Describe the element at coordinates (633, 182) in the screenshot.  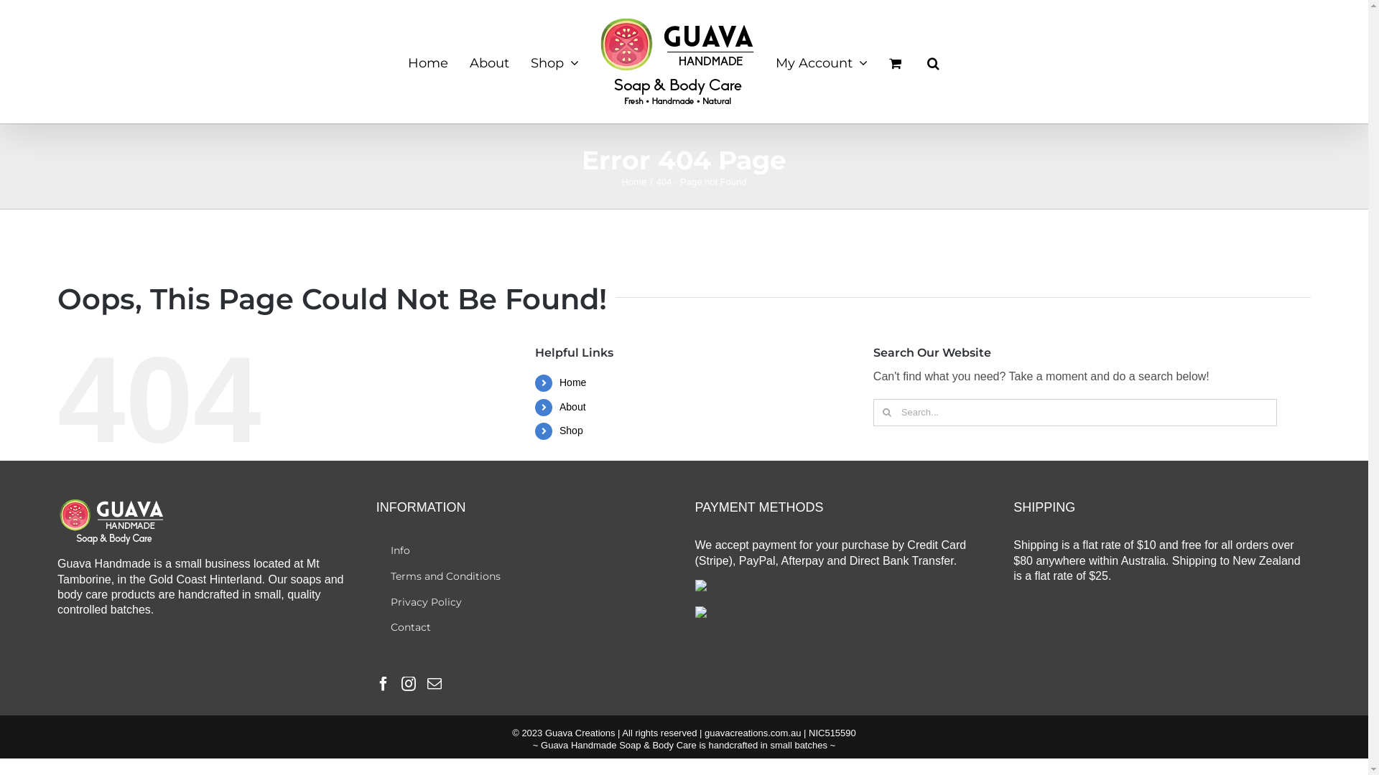
I see `Home` at that location.